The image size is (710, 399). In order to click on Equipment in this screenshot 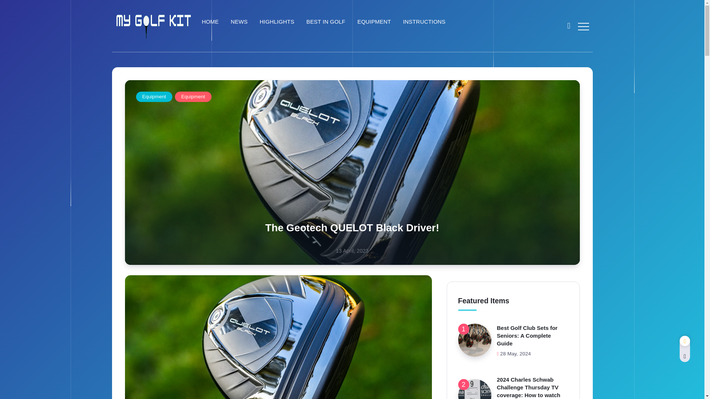, I will do `click(193, 97)`.